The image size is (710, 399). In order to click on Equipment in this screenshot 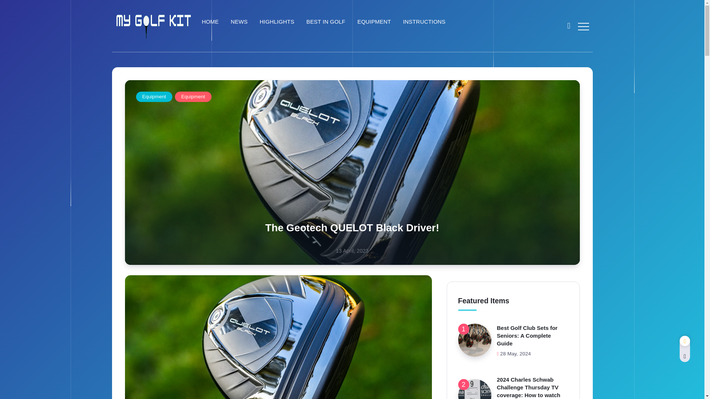, I will do `click(193, 97)`.